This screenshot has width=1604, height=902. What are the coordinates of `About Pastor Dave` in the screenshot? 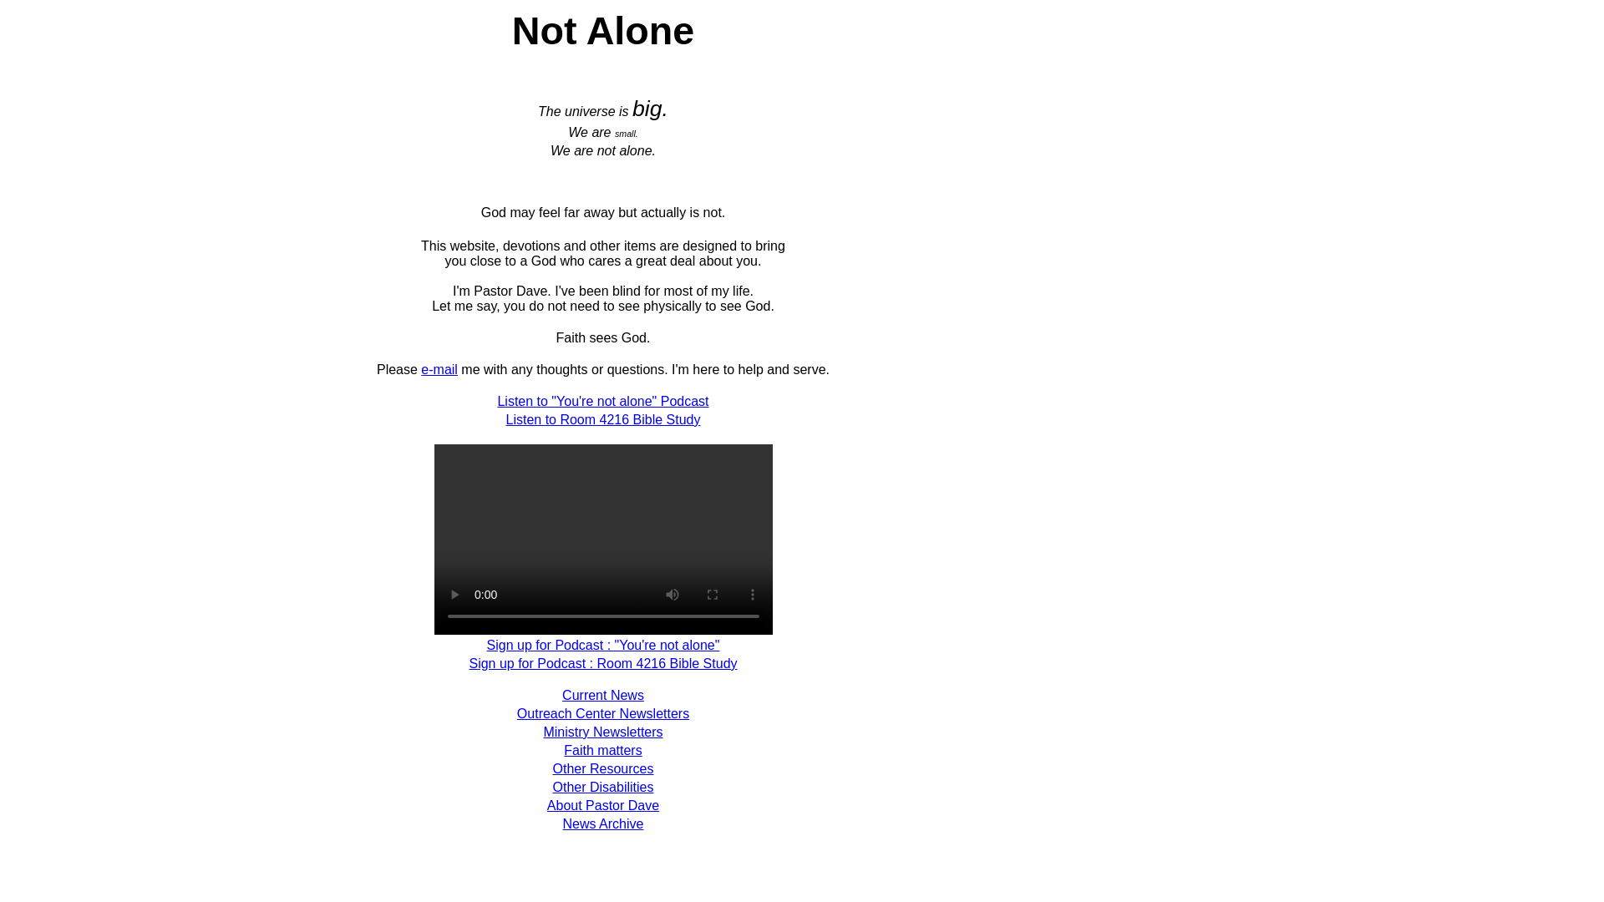 It's located at (603, 805).